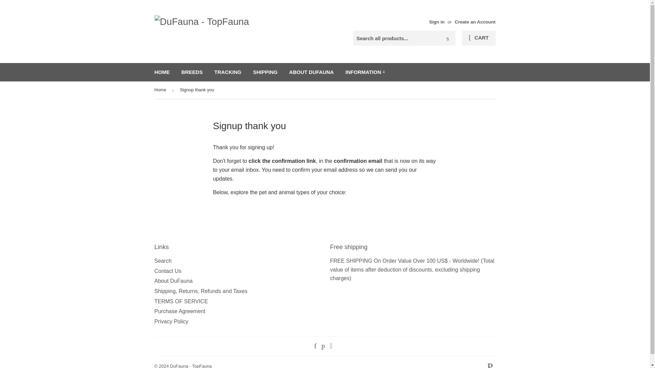 The height and width of the screenshot is (368, 655). I want to click on SHIPPING, so click(265, 72).